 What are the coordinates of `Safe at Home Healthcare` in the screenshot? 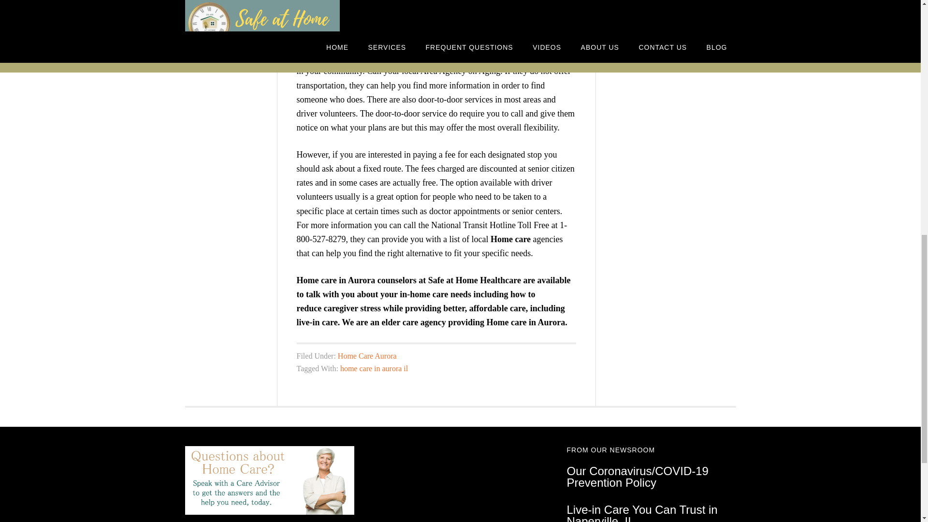 It's located at (474, 280).